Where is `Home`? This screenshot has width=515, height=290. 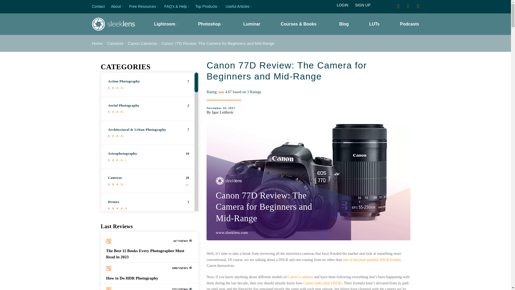 Home is located at coordinates (97, 43).